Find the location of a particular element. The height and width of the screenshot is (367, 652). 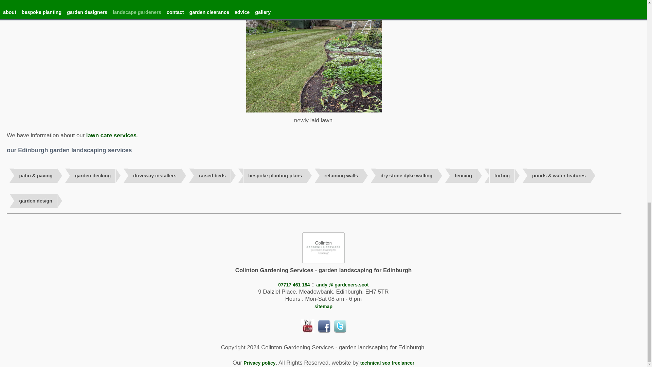

garden patio and paving services is located at coordinates (36, 175).